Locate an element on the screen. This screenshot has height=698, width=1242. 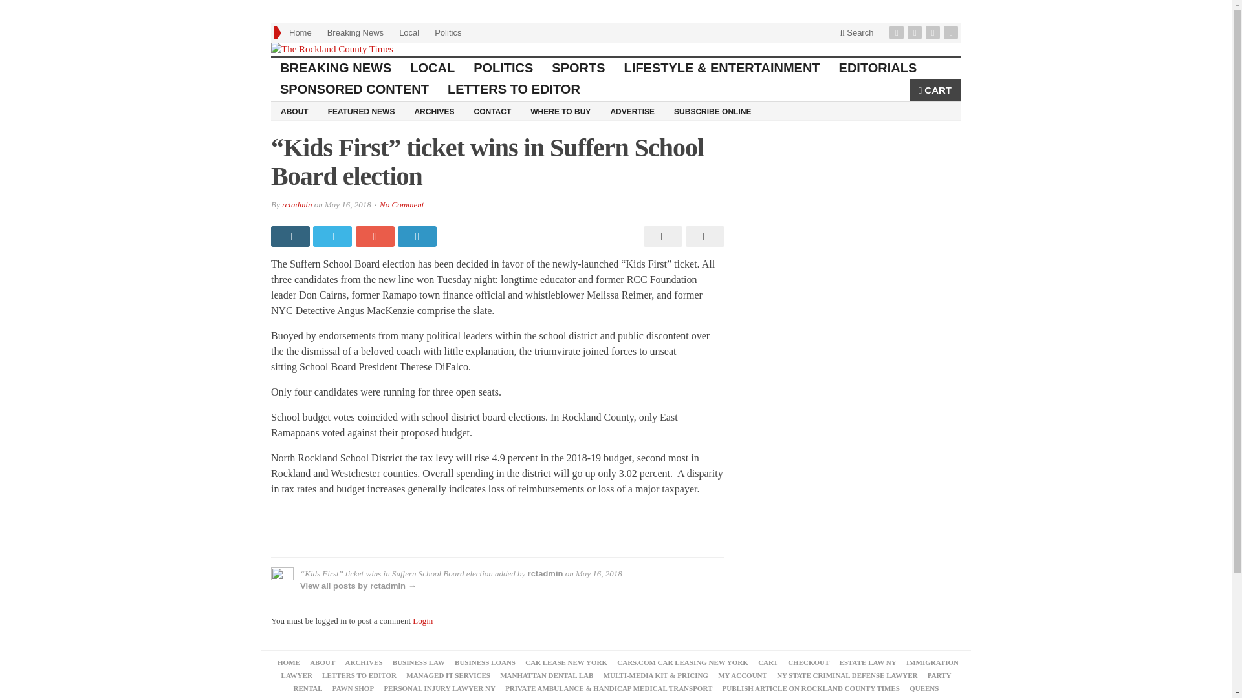
Send by Email is located at coordinates (703, 237).